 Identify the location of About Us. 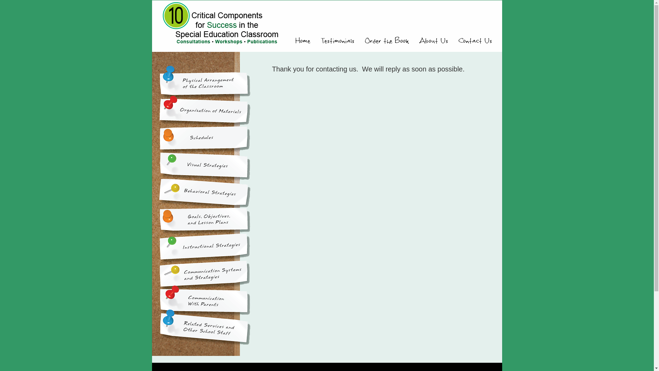
(433, 42).